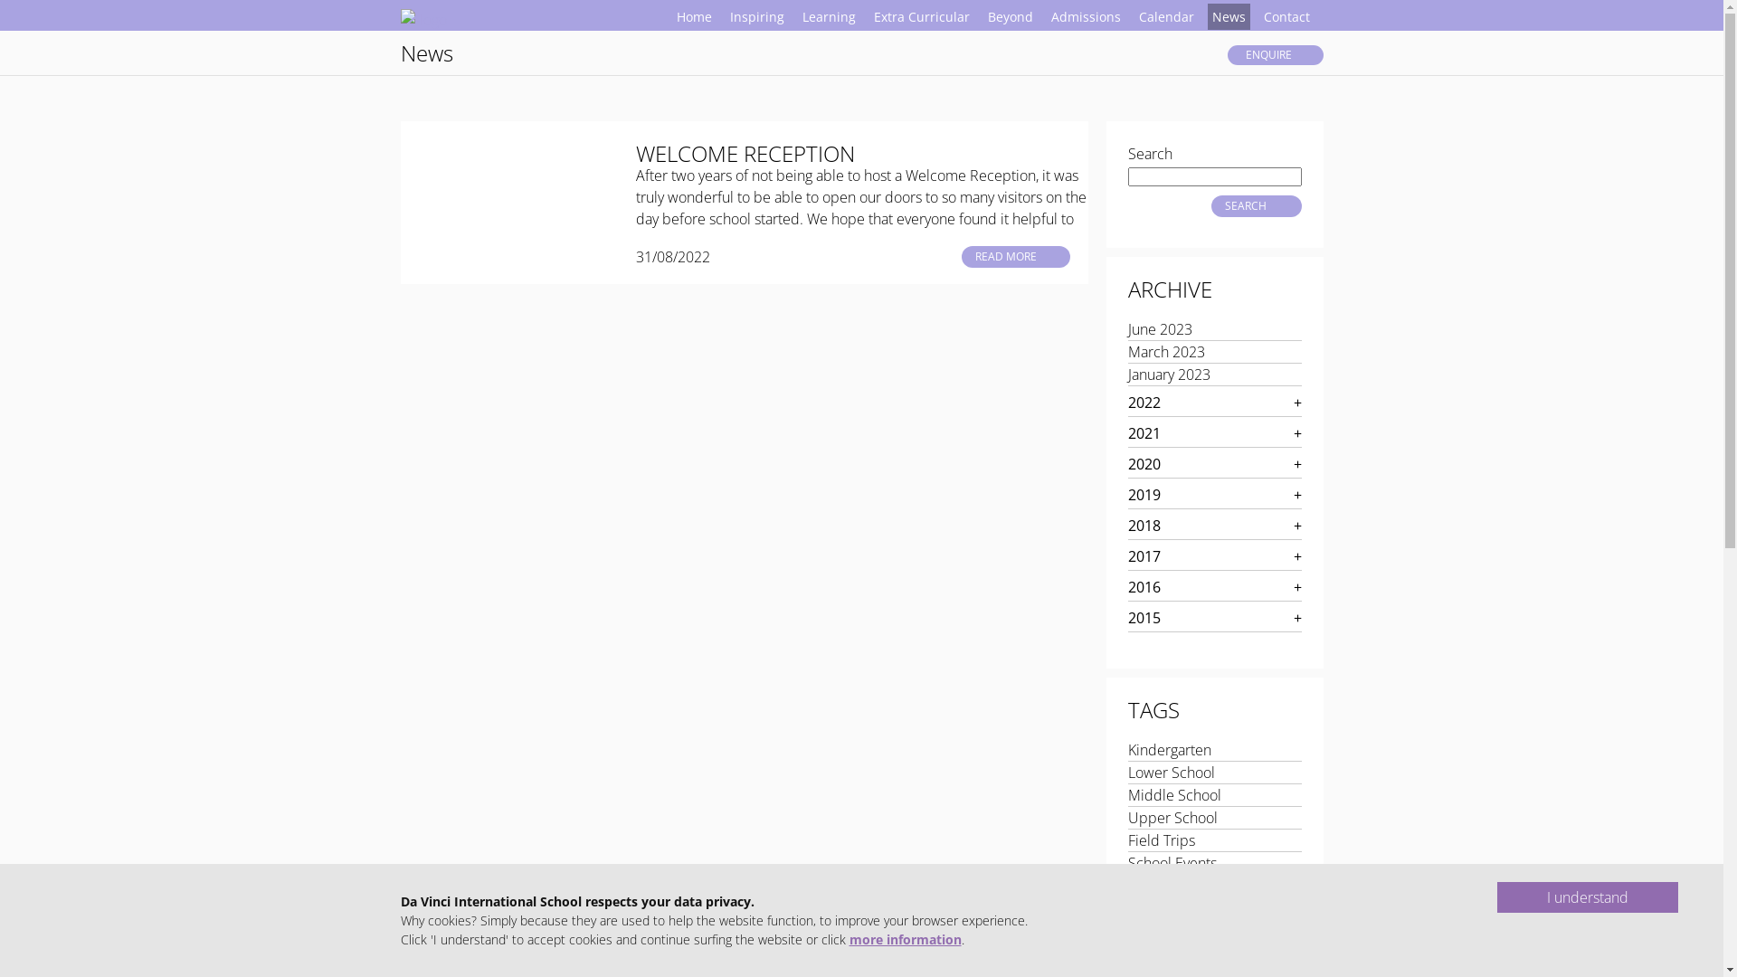 The height and width of the screenshot is (977, 1737). What do you see at coordinates (1010, 16) in the screenshot?
I see `Beyond` at bounding box center [1010, 16].